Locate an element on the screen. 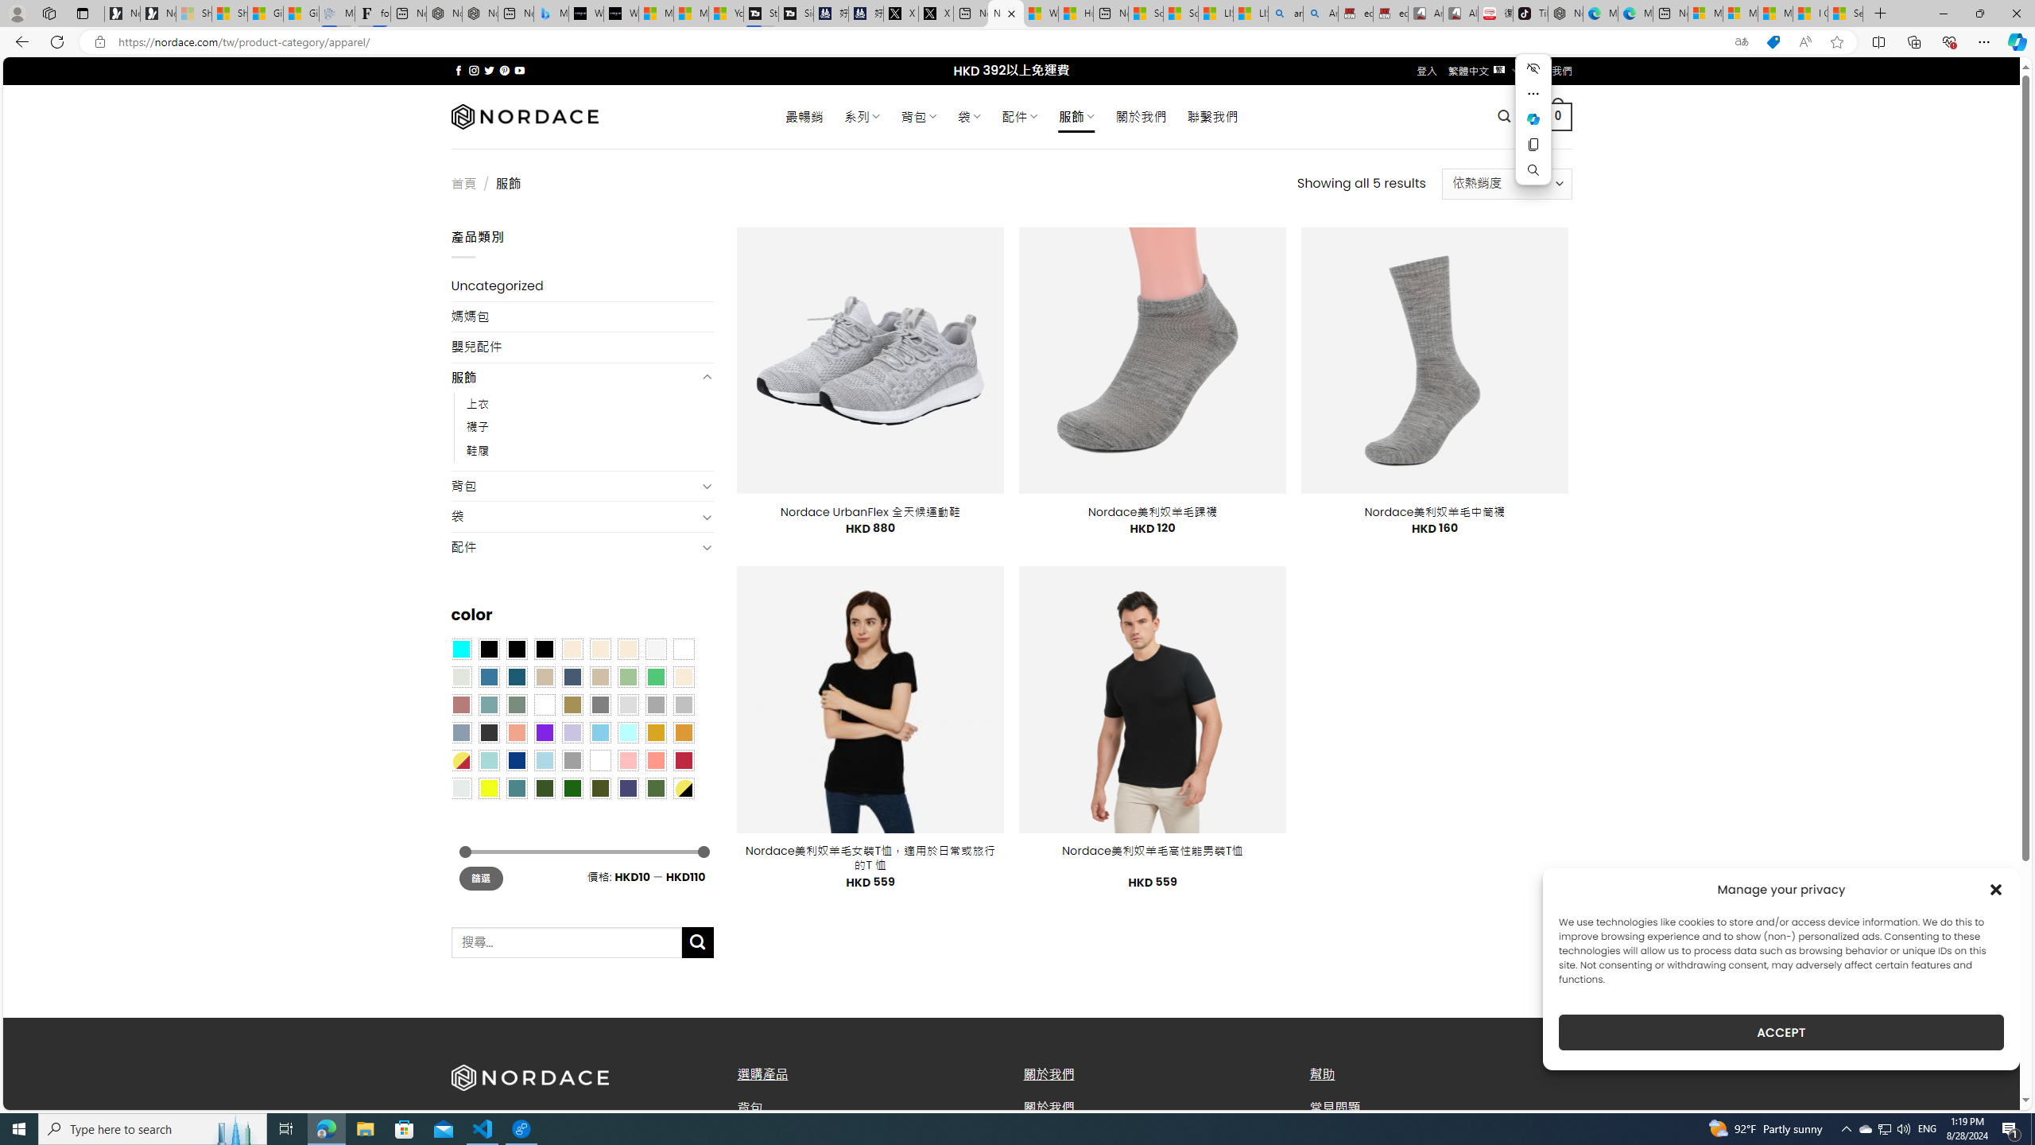 Image resolution: width=2035 pixels, height=1145 pixels. All Cubot phones is located at coordinates (1461, 14).